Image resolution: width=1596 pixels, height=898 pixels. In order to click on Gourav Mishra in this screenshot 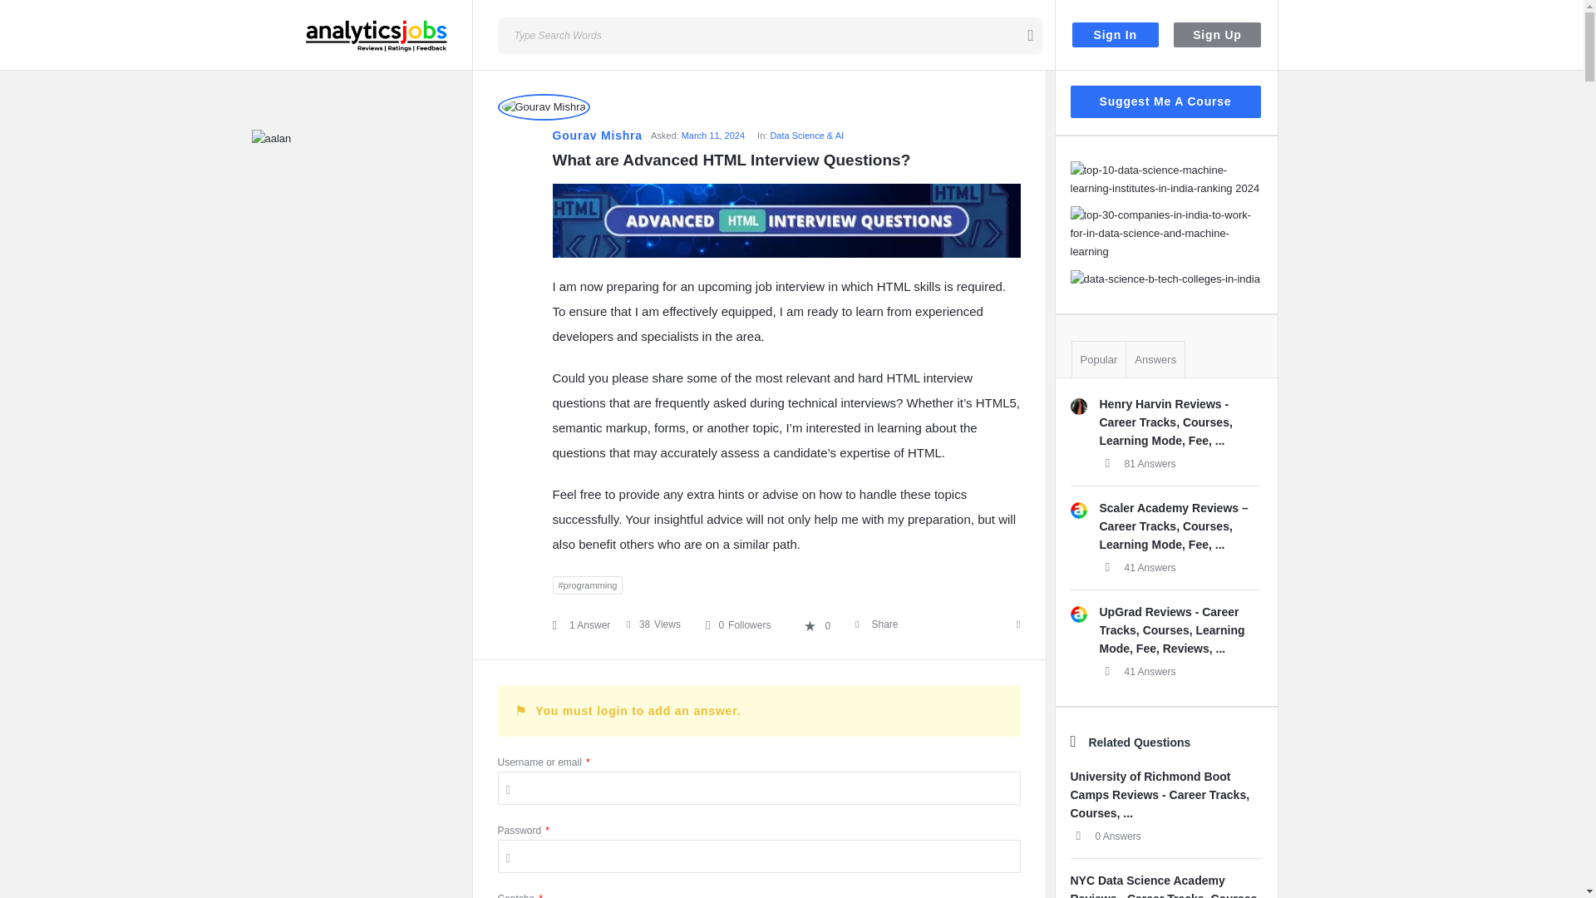, I will do `click(542, 106)`.